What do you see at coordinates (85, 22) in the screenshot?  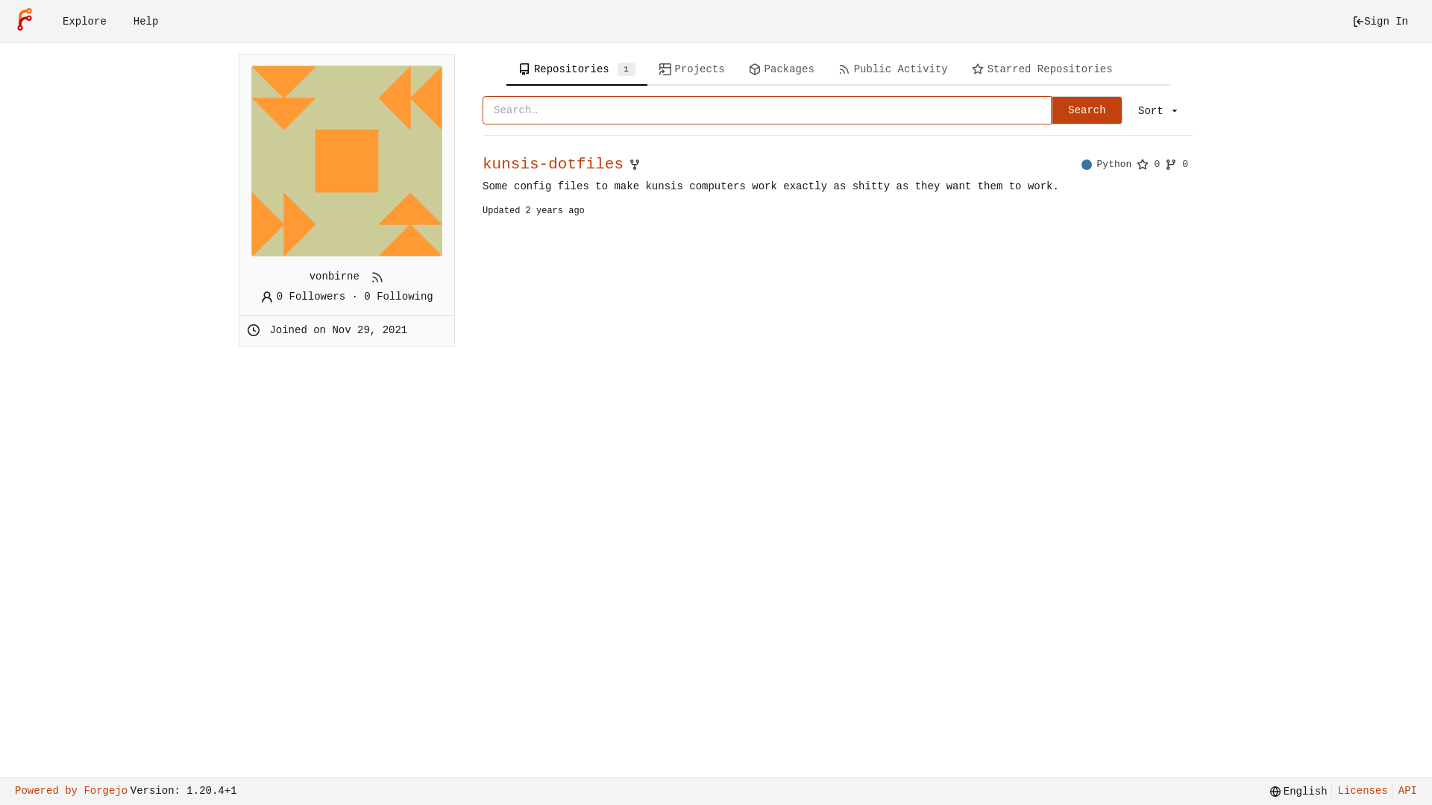 I see `Explore` at bounding box center [85, 22].